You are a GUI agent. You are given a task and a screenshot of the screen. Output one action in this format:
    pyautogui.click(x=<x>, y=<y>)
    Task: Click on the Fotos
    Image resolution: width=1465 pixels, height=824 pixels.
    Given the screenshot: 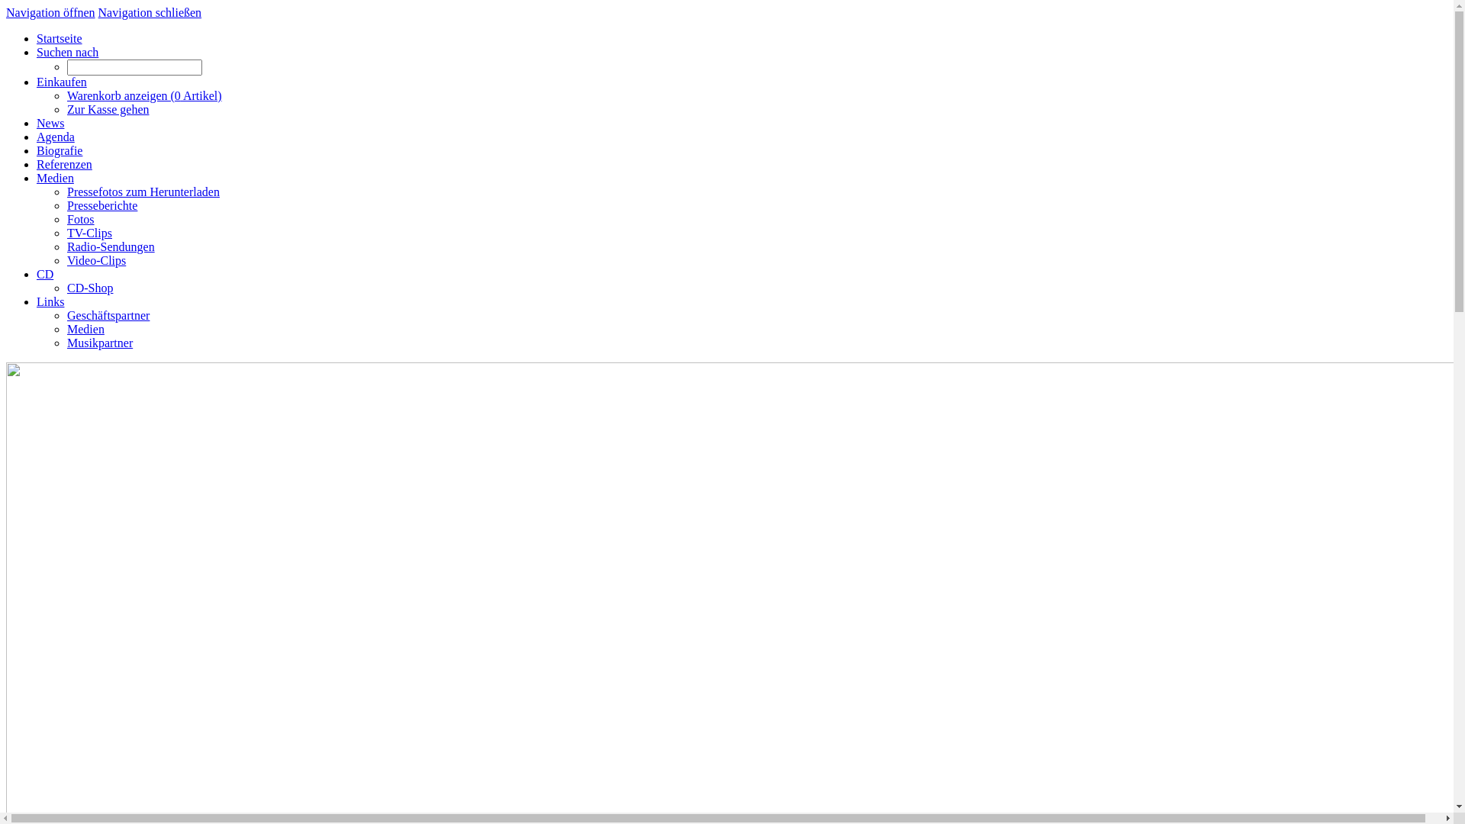 What is the action you would take?
    pyautogui.click(x=81, y=220)
    